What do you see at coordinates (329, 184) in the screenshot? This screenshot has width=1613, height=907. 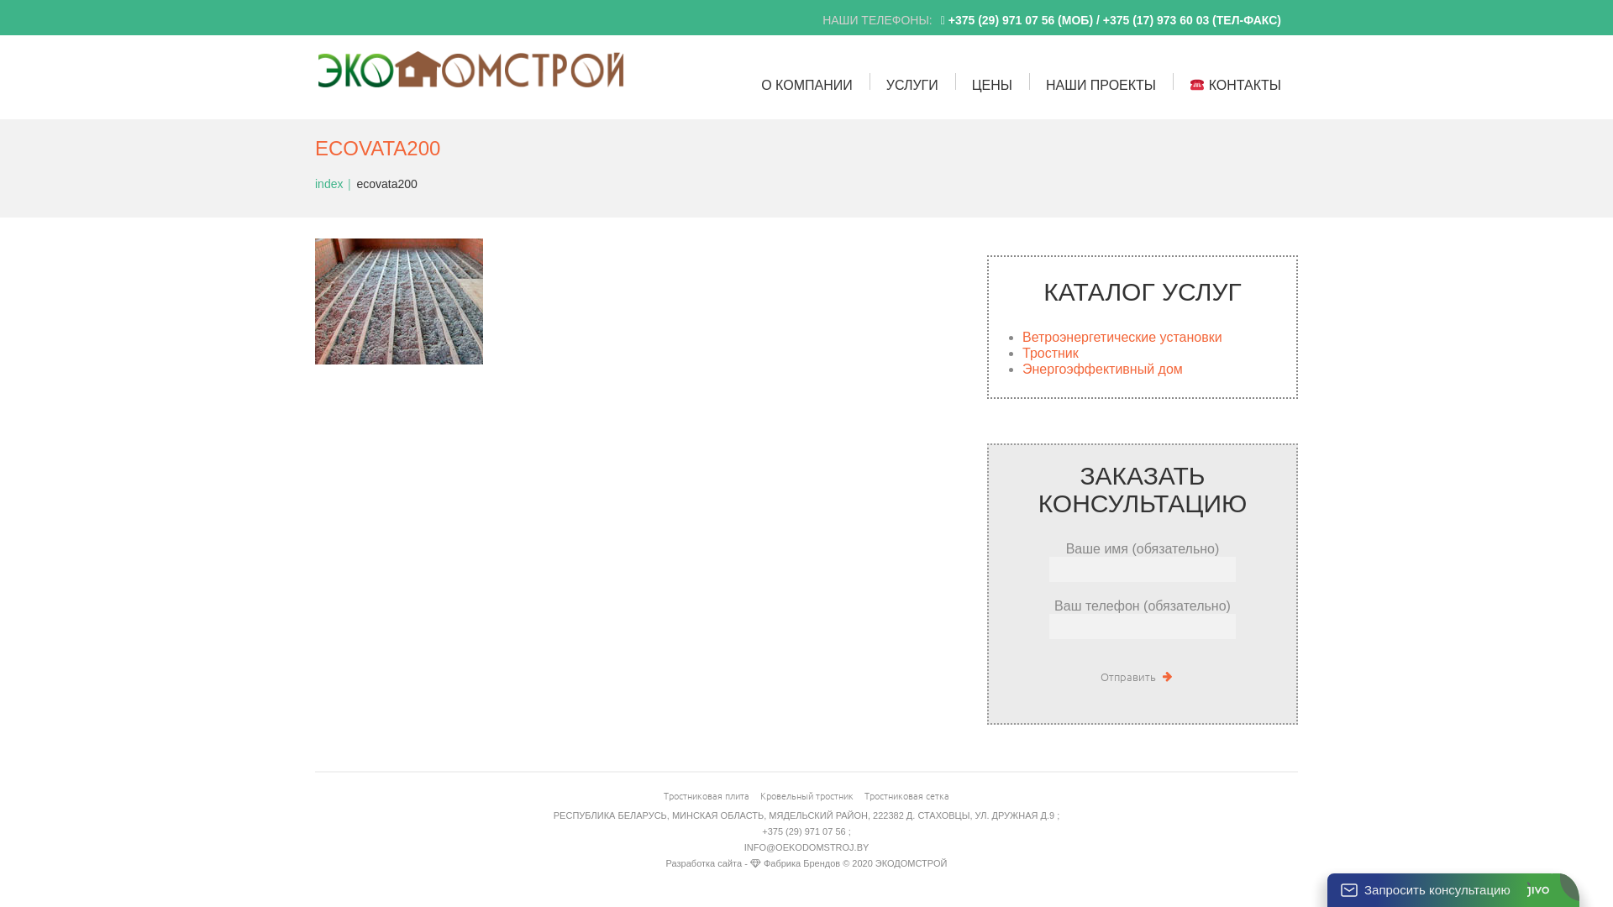 I see `index` at bounding box center [329, 184].